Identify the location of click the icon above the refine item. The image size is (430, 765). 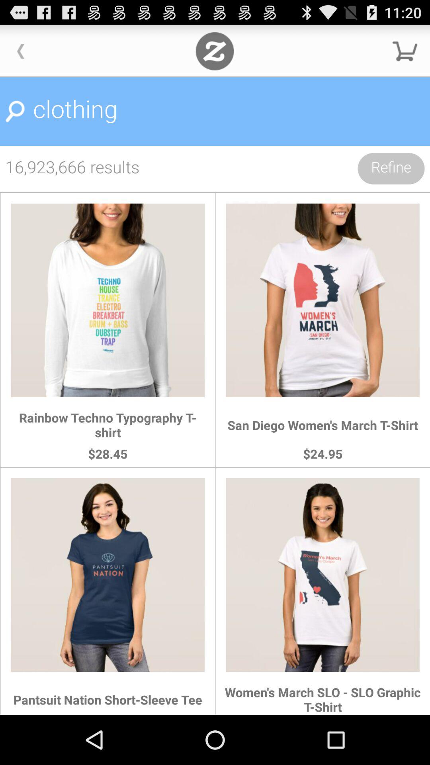
(215, 112).